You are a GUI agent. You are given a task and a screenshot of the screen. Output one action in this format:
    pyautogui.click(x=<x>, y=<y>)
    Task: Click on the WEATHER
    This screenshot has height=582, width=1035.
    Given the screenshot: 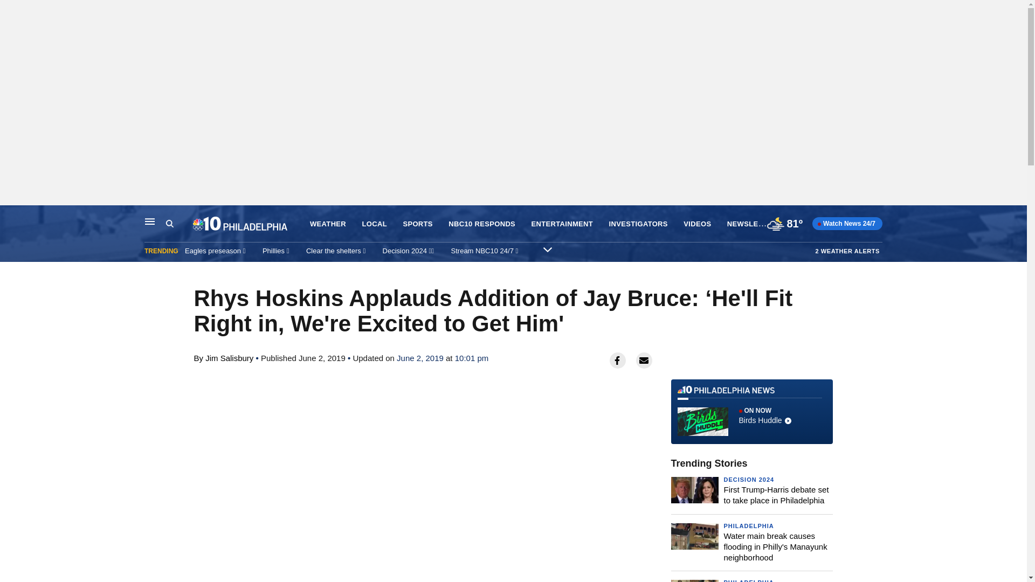 What is the action you would take?
    pyautogui.click(x=328, y=224)
    